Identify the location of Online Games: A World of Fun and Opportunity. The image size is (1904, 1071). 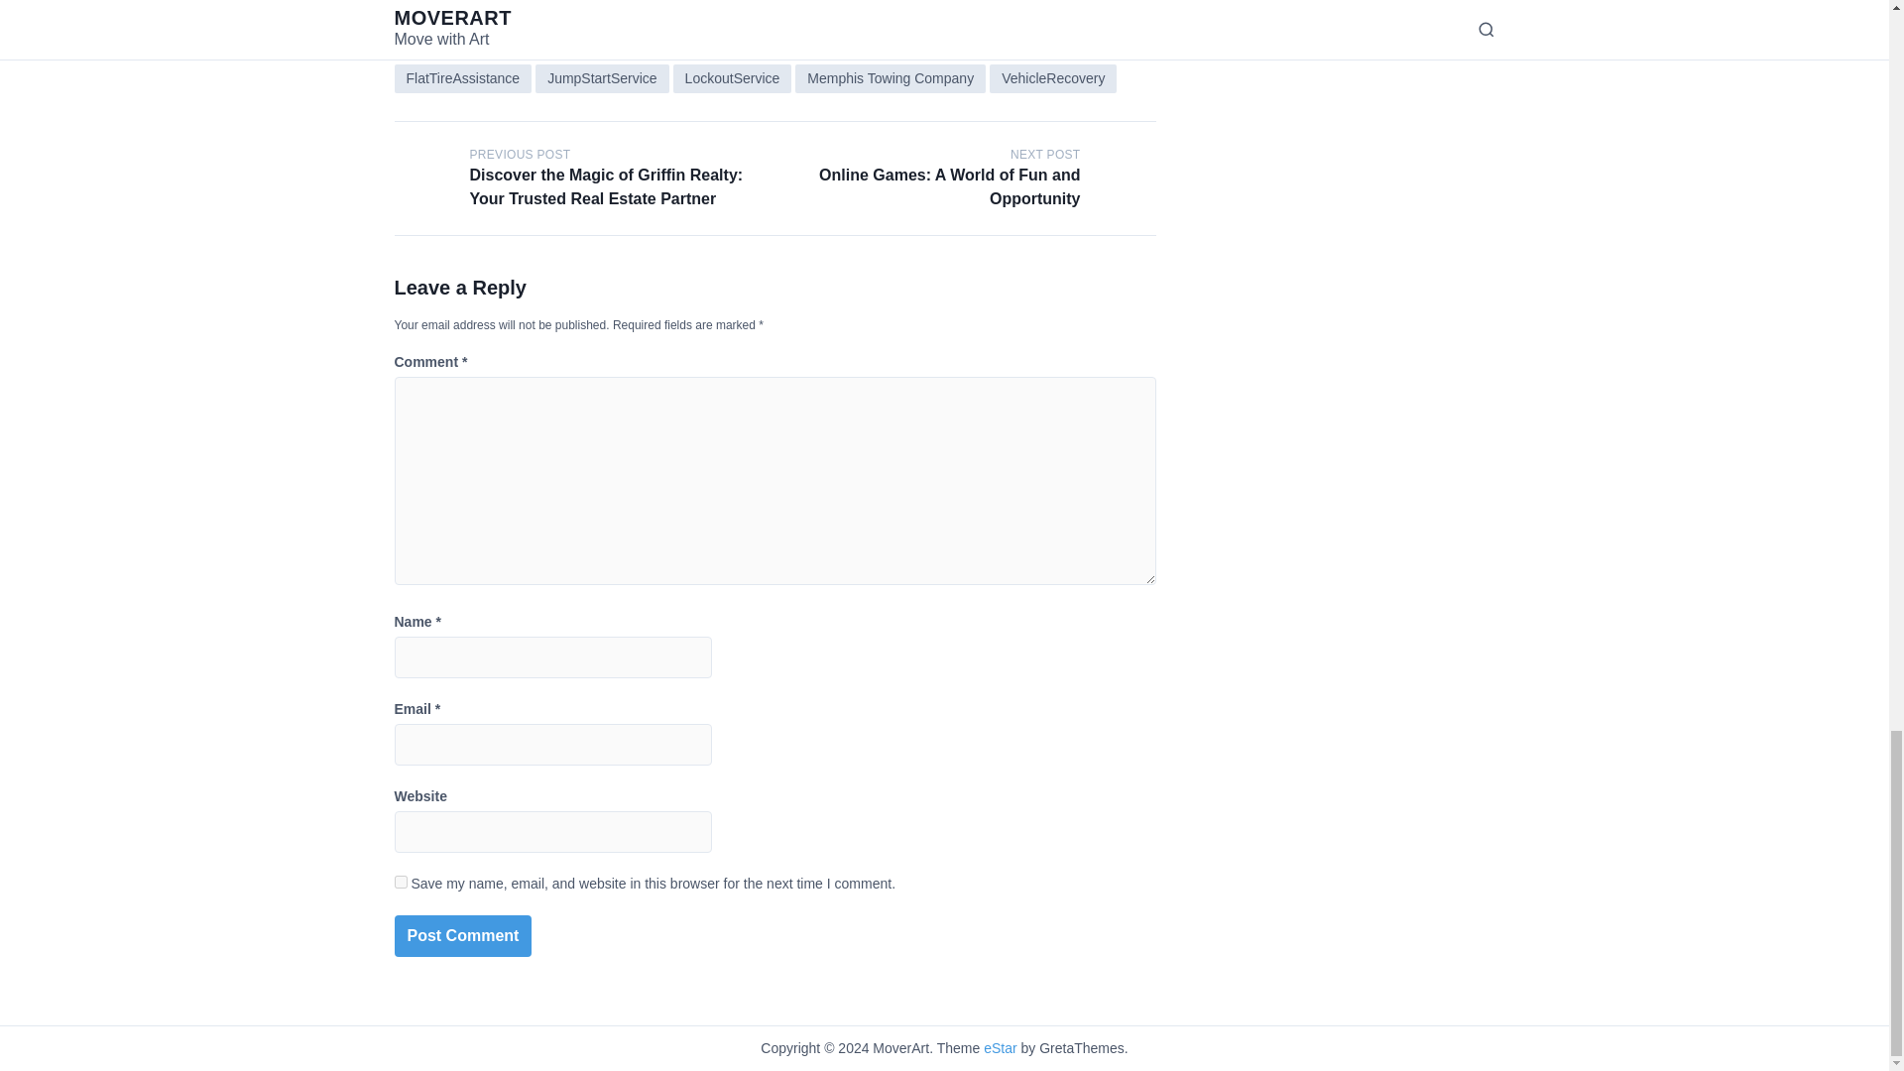
(948, 186).